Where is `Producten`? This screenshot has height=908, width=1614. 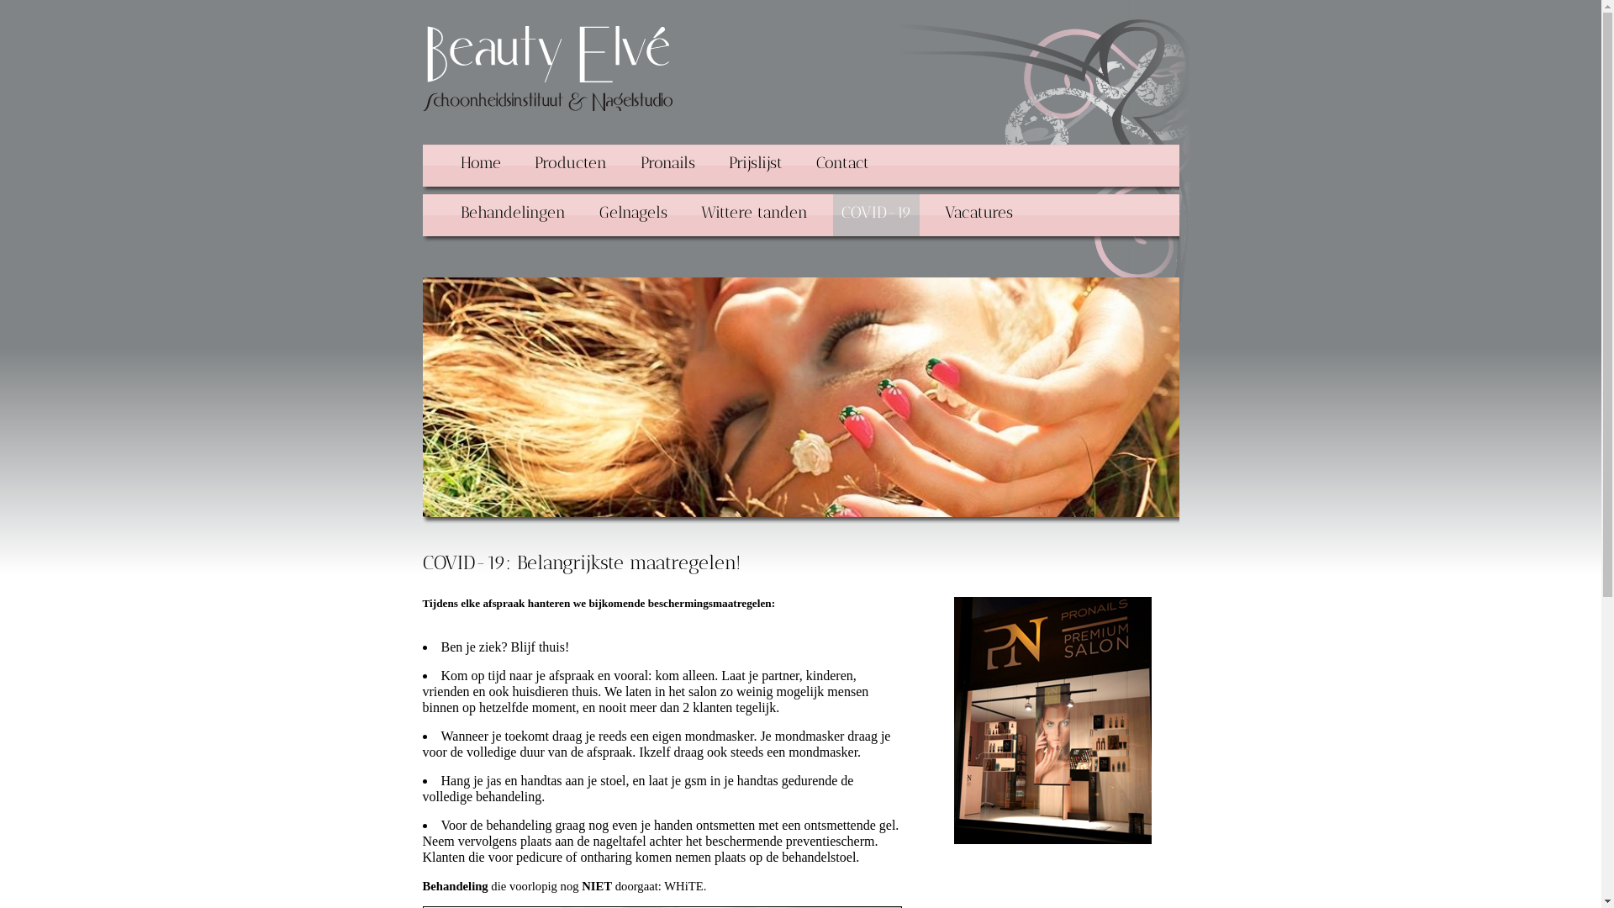 Producten is located at coordinates (571, 166).